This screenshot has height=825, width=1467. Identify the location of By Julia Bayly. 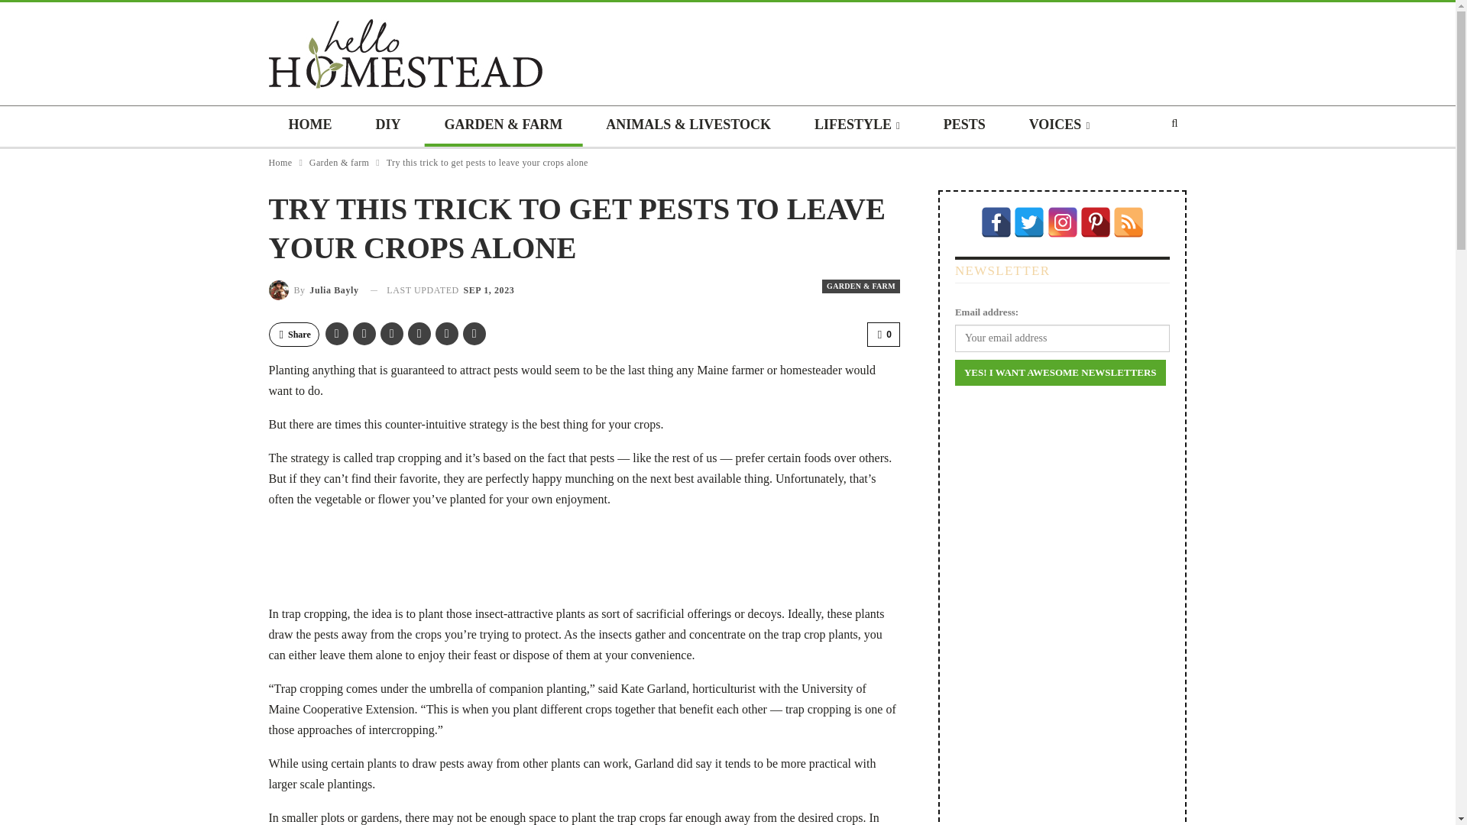
(313, 289).